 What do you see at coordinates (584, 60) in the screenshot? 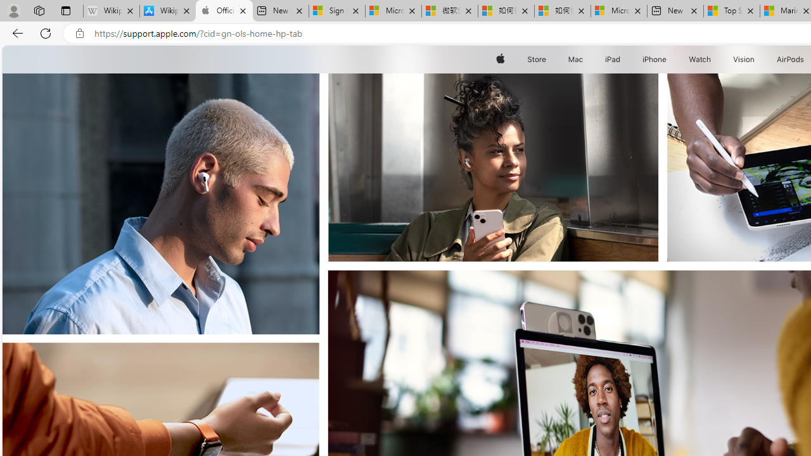
I see `Mac menu` at bounding box center [584, 60].